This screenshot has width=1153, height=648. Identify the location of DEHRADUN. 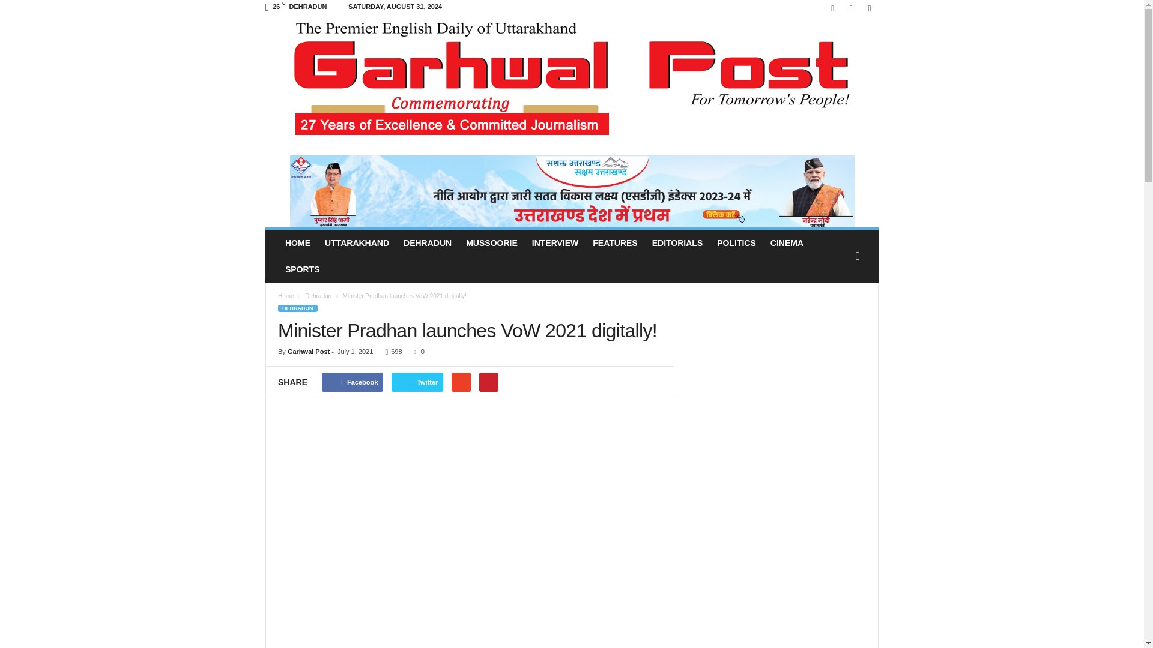
(428, 242).